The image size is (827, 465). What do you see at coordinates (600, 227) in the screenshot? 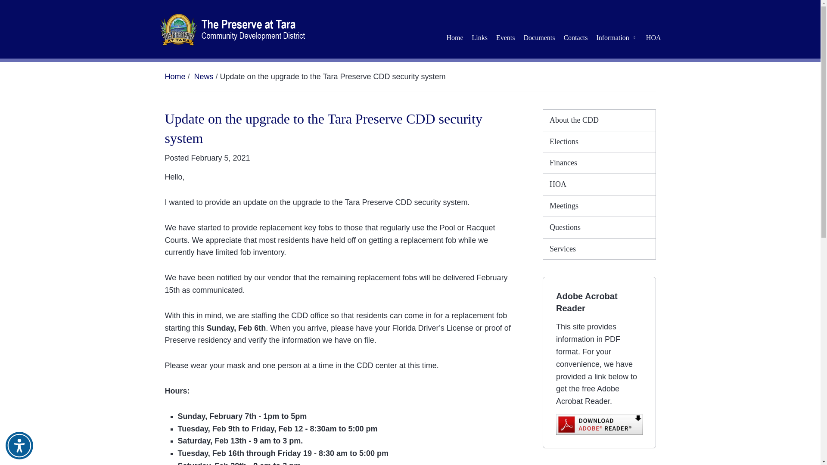
I see `Questions` at bounding box center [600, 227].